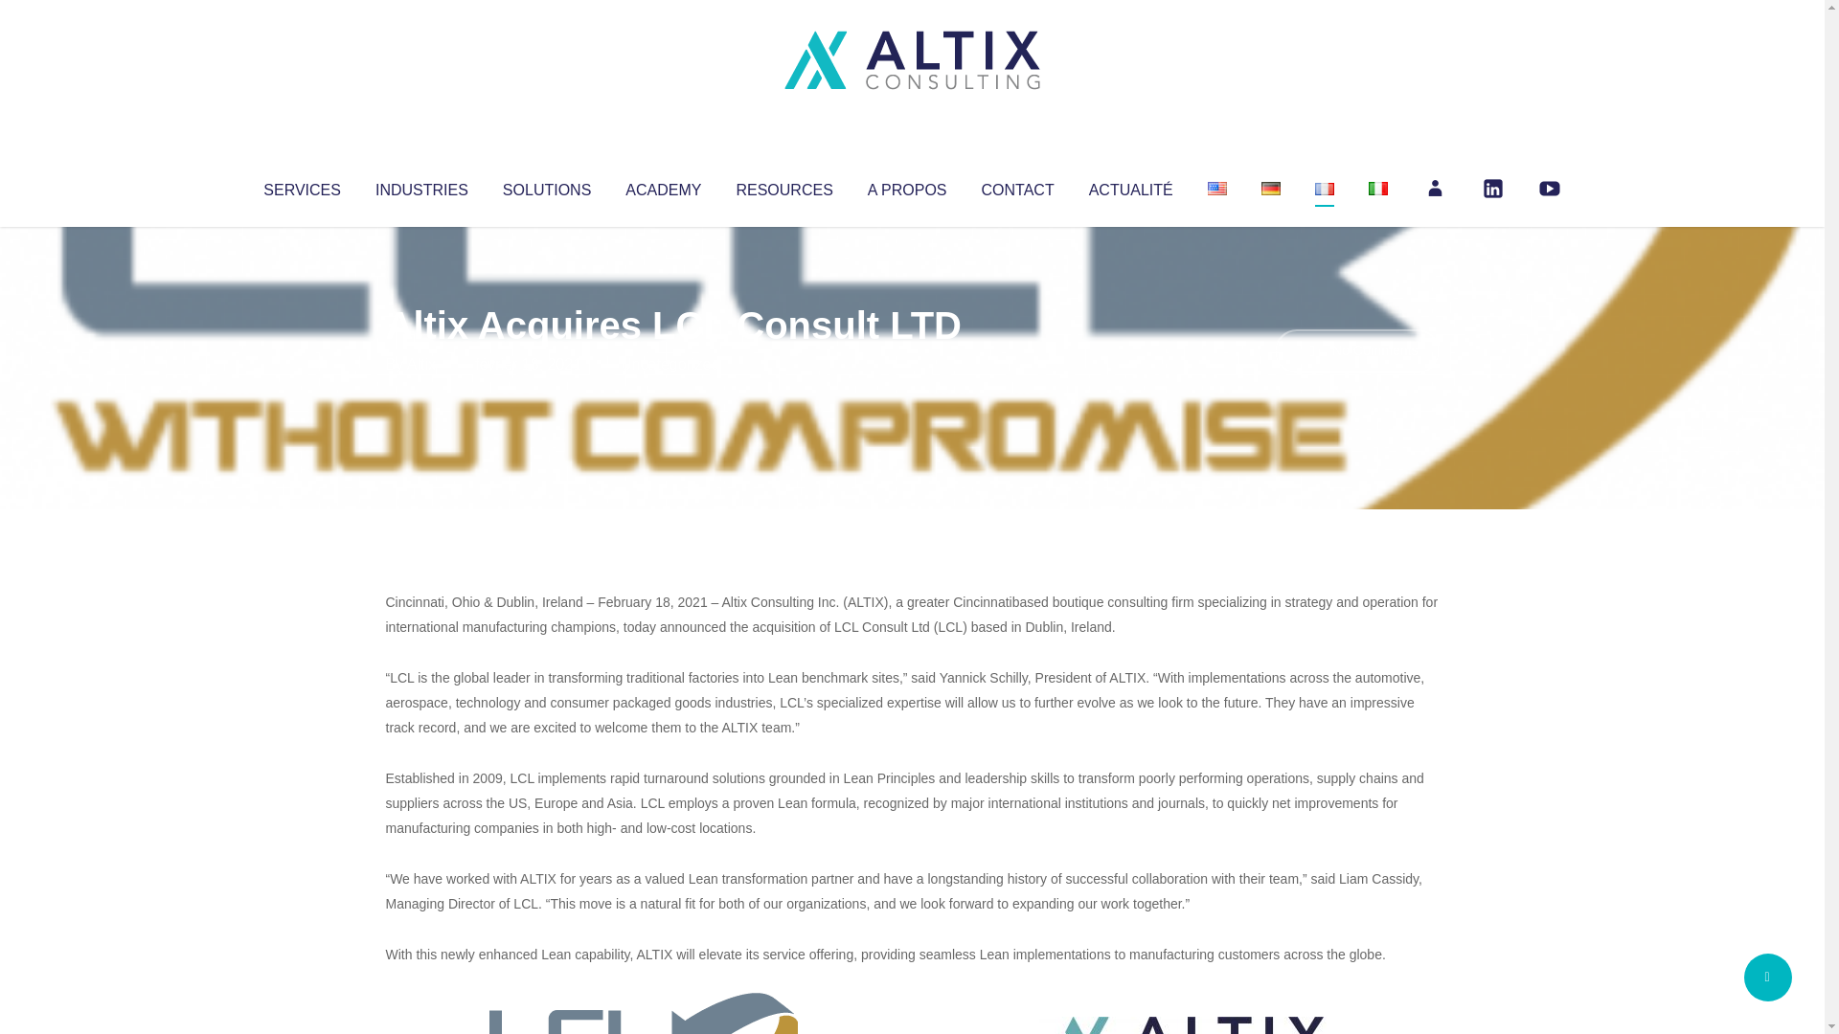 The width and height of the screenshot is (1839, 1034). I want to click on Articles par Altix, so click(421, 364).